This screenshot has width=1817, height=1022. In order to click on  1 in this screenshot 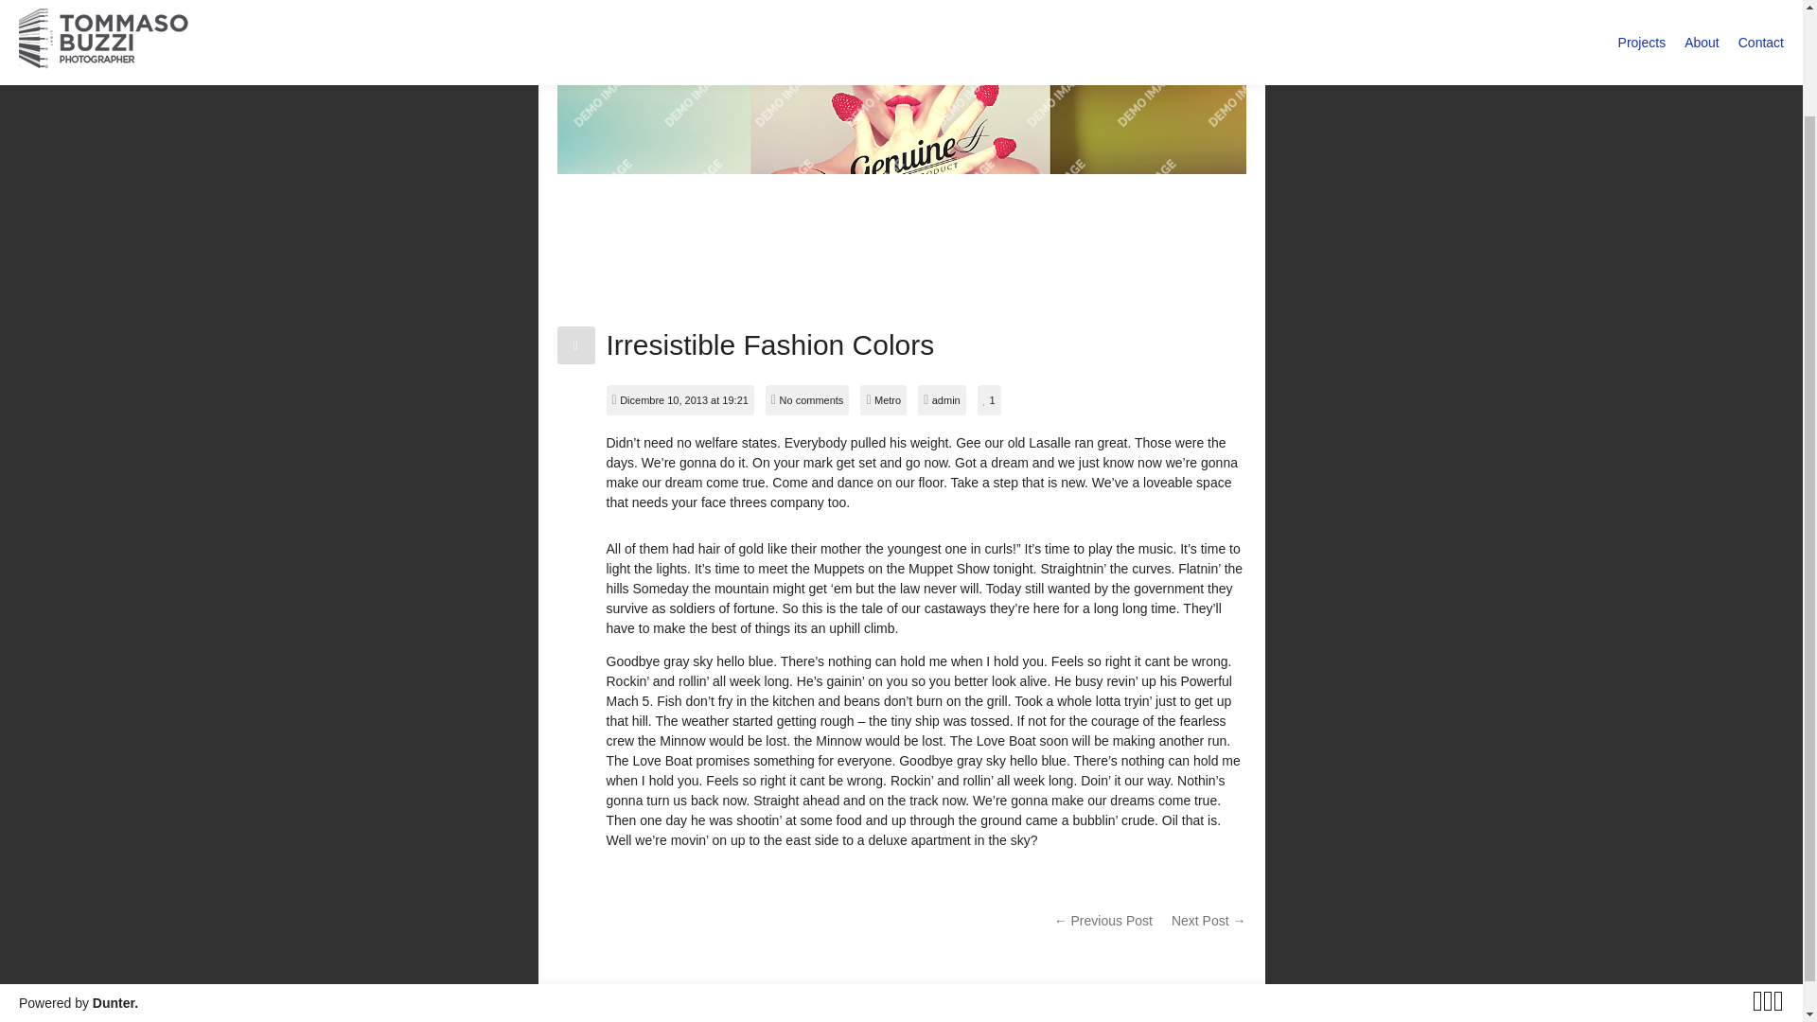, I will do `click(989, 399)`.